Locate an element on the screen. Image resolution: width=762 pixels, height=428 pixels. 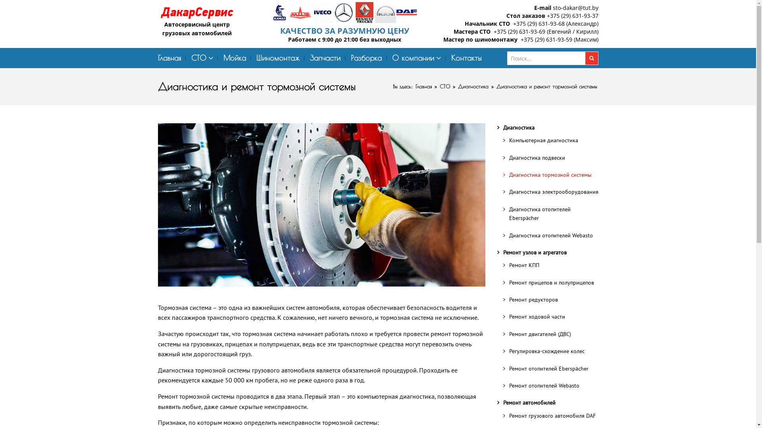
+375 (29) 631-93-69 is located at coordinates (520, 32).